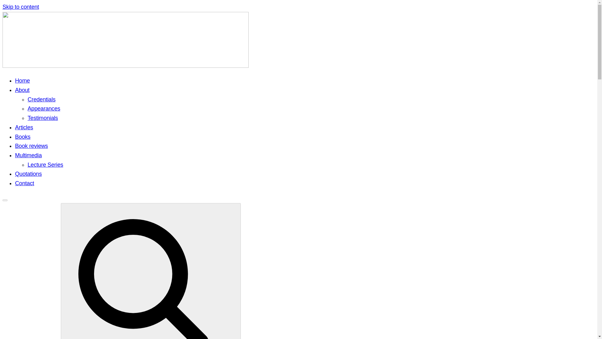  Describe the element at coordinates (23, 137) in the screenshot. I see `Books` at that location.